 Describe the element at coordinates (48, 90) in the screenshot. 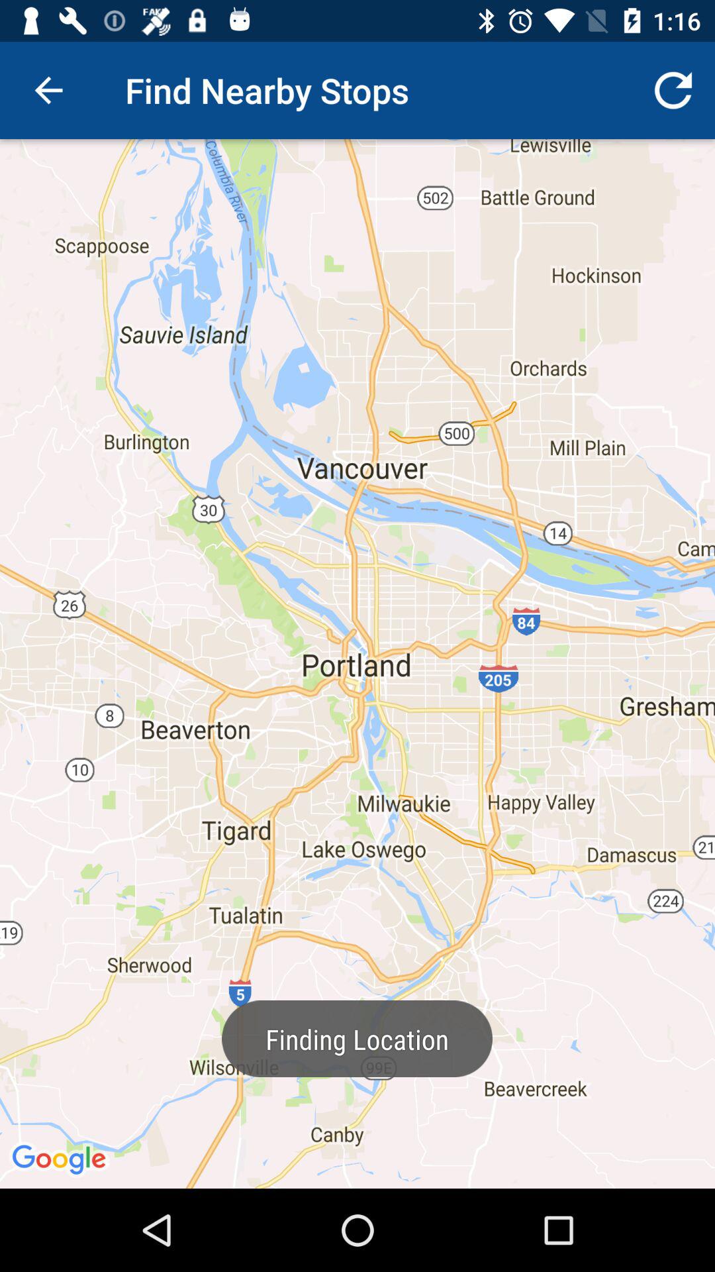

I see `turn off icon next to the find nearby stops` at that location.